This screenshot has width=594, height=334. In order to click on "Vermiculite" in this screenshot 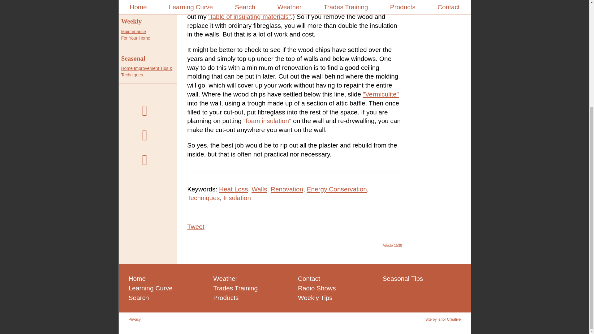, I will do `click(203, 198)`.